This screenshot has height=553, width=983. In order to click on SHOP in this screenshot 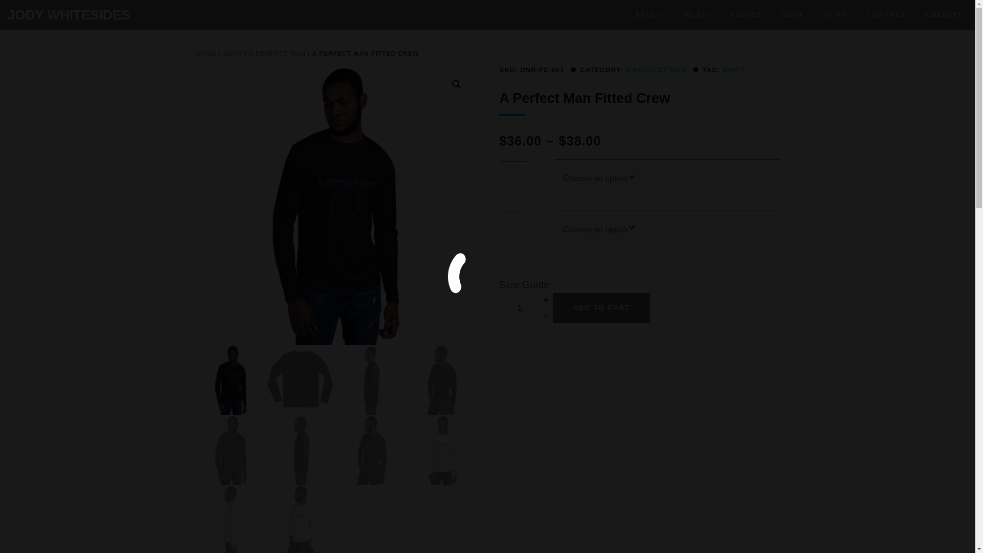, I will do `click(793, 16)`.